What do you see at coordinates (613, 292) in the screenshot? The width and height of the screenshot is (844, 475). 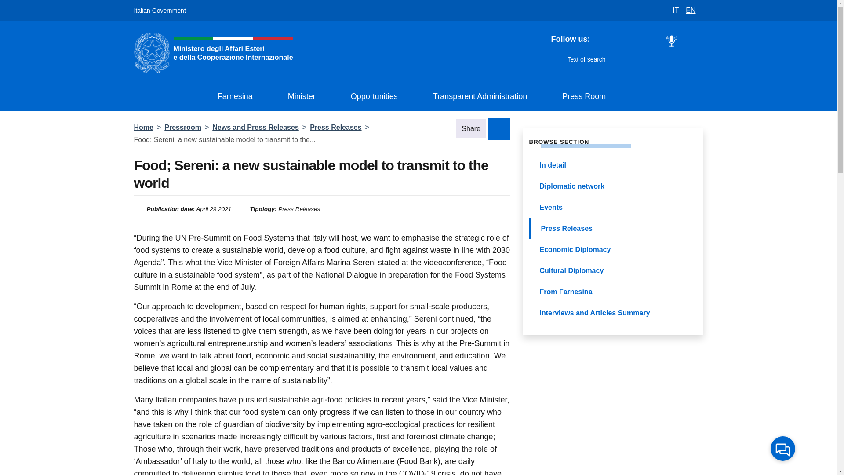 I see `From Farnesina` at bounding box center [613, 292].